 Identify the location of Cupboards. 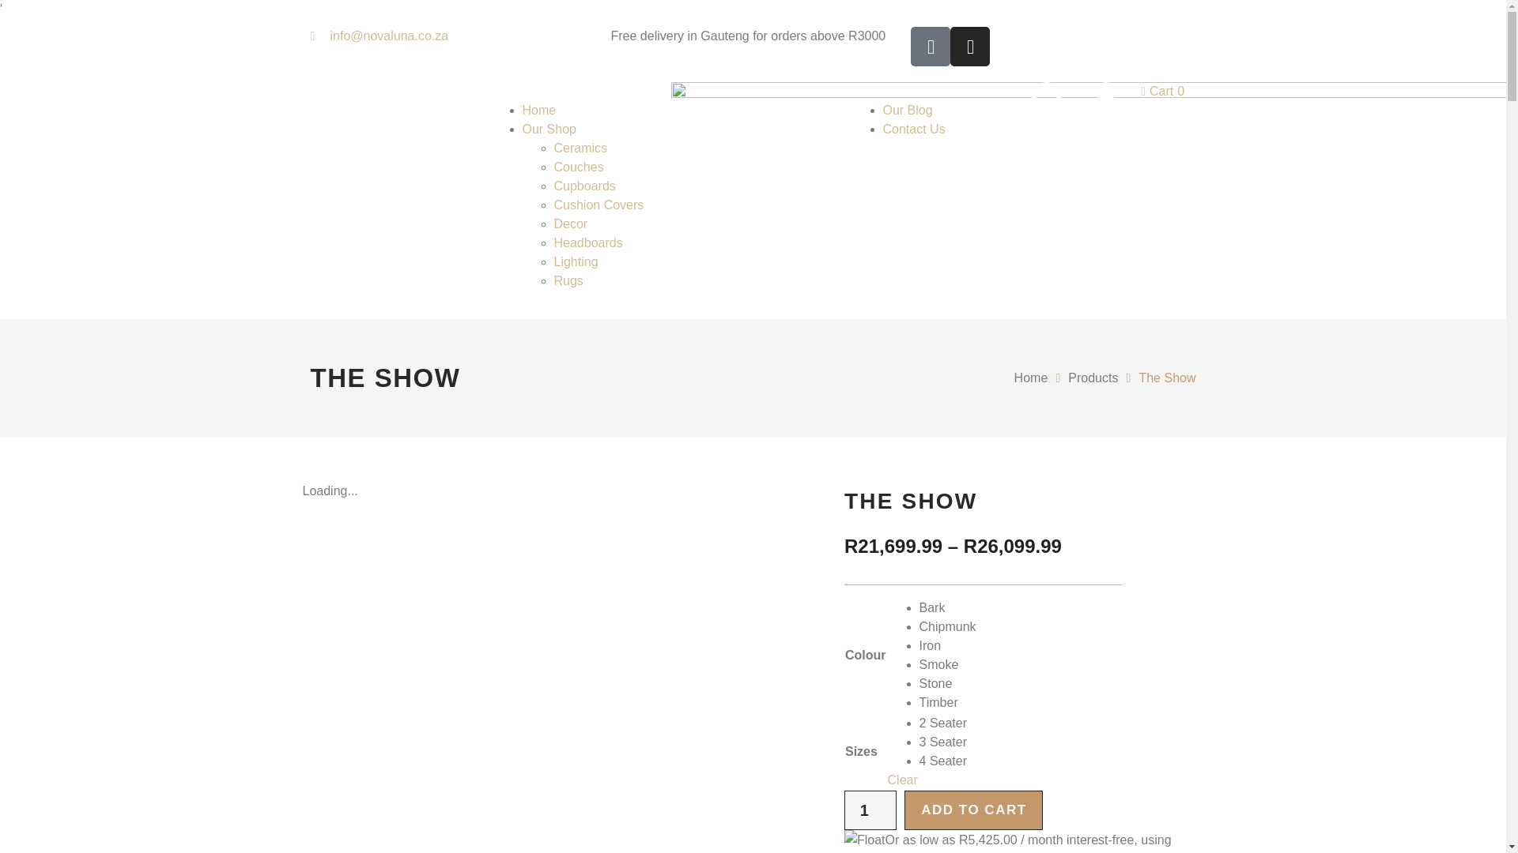
(1162, 92).